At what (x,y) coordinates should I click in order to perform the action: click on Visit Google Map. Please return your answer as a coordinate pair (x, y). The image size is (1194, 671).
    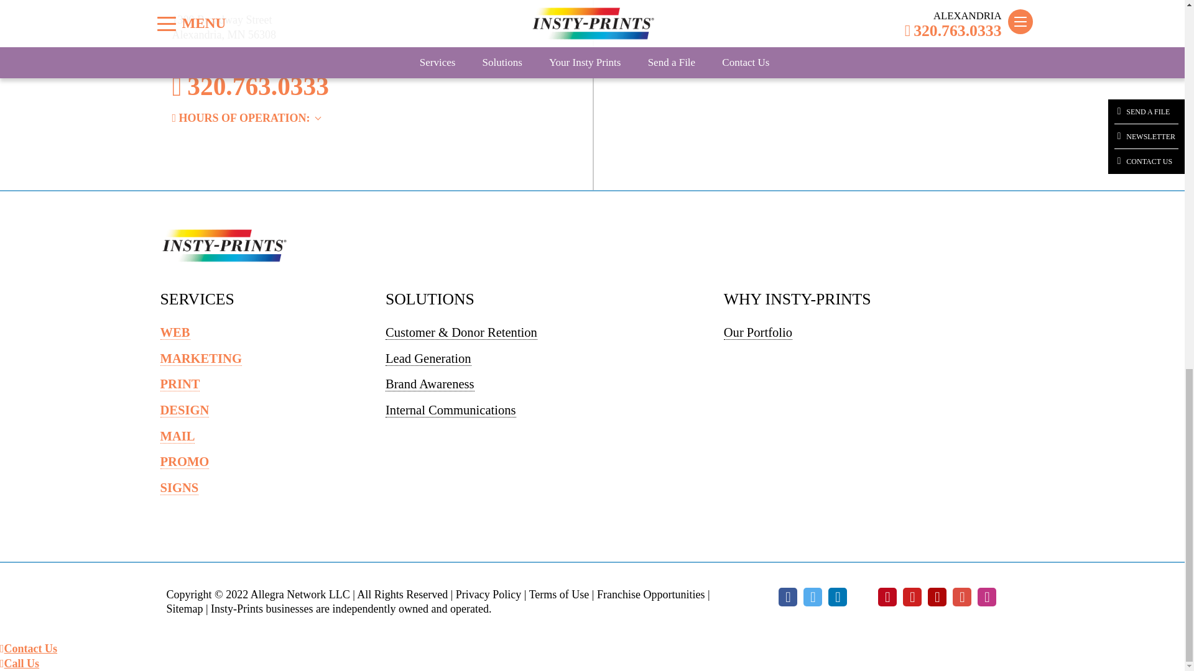
    Looking at the image, I should click on (218, 51).